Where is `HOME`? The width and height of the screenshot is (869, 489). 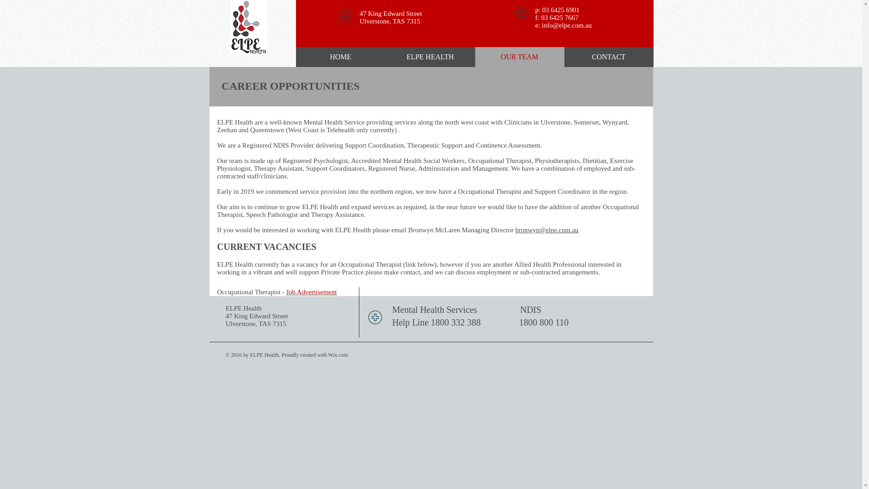 HOME is located at coordinates (341, 57).